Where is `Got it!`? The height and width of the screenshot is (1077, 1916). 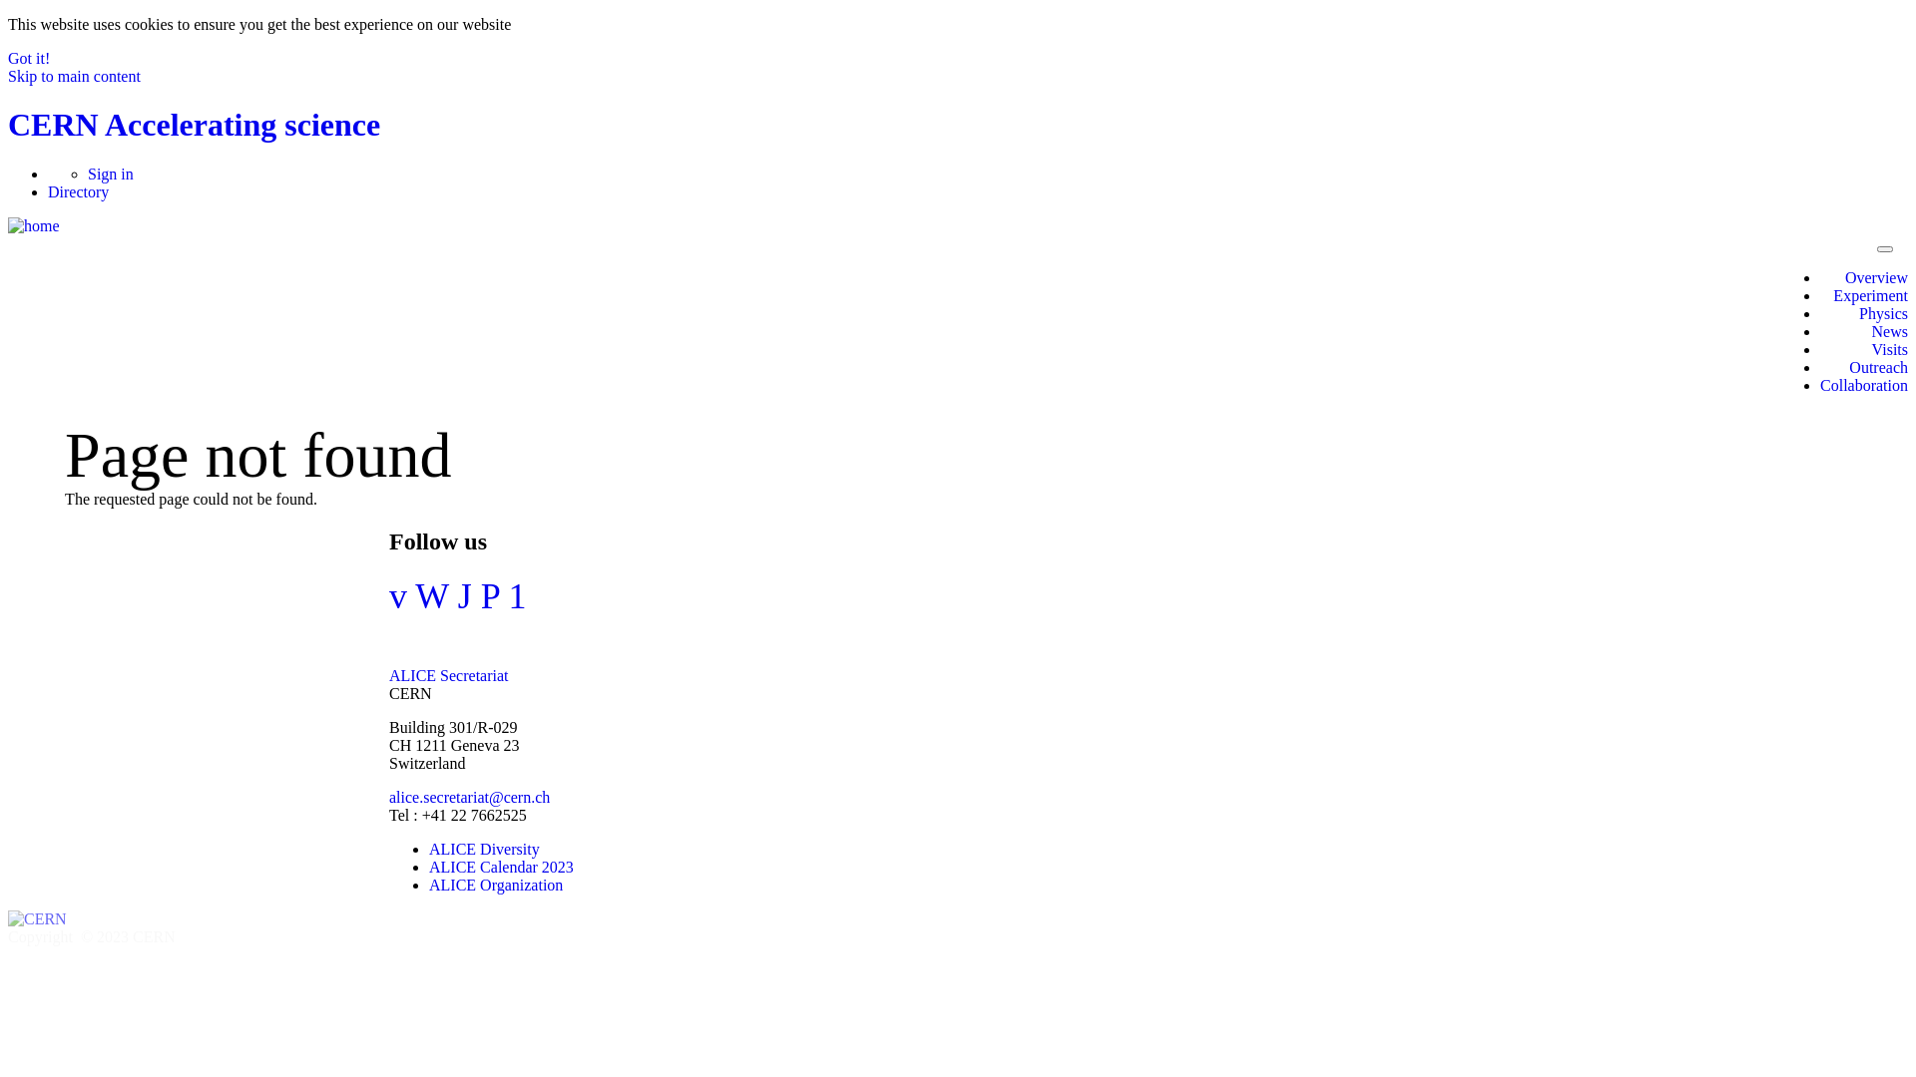
Got it! is located at coordinates (29, 58).